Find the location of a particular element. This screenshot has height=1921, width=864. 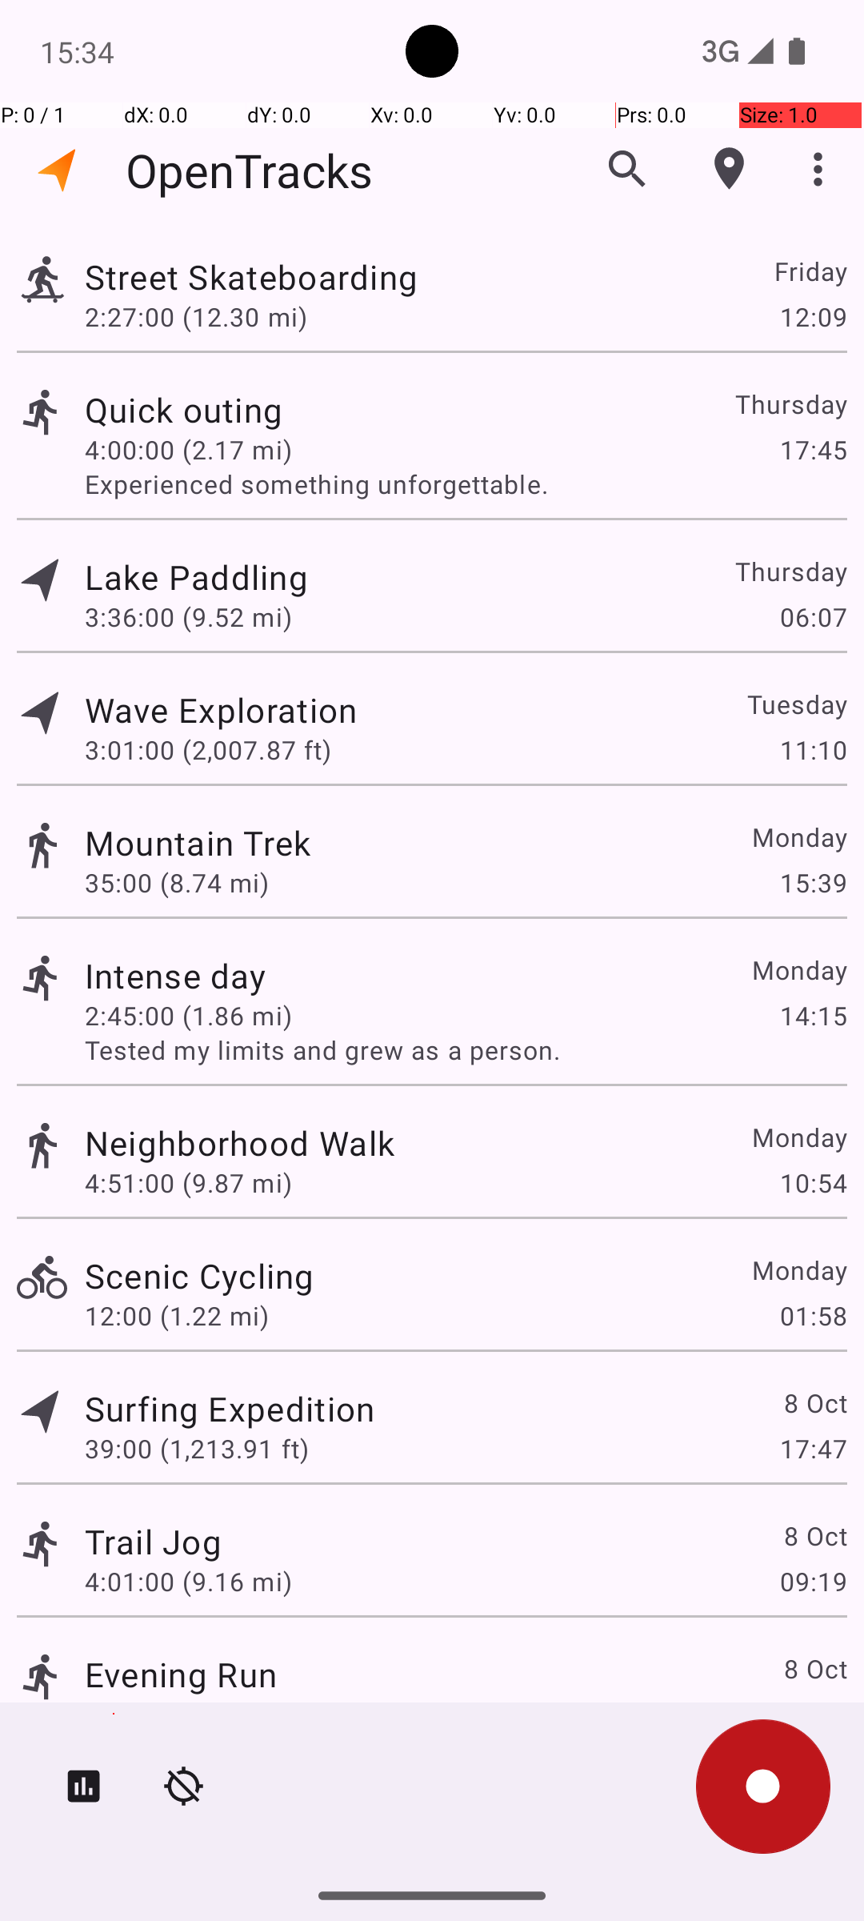

Neighborhood Walk is located at coordinates (240, 1143).